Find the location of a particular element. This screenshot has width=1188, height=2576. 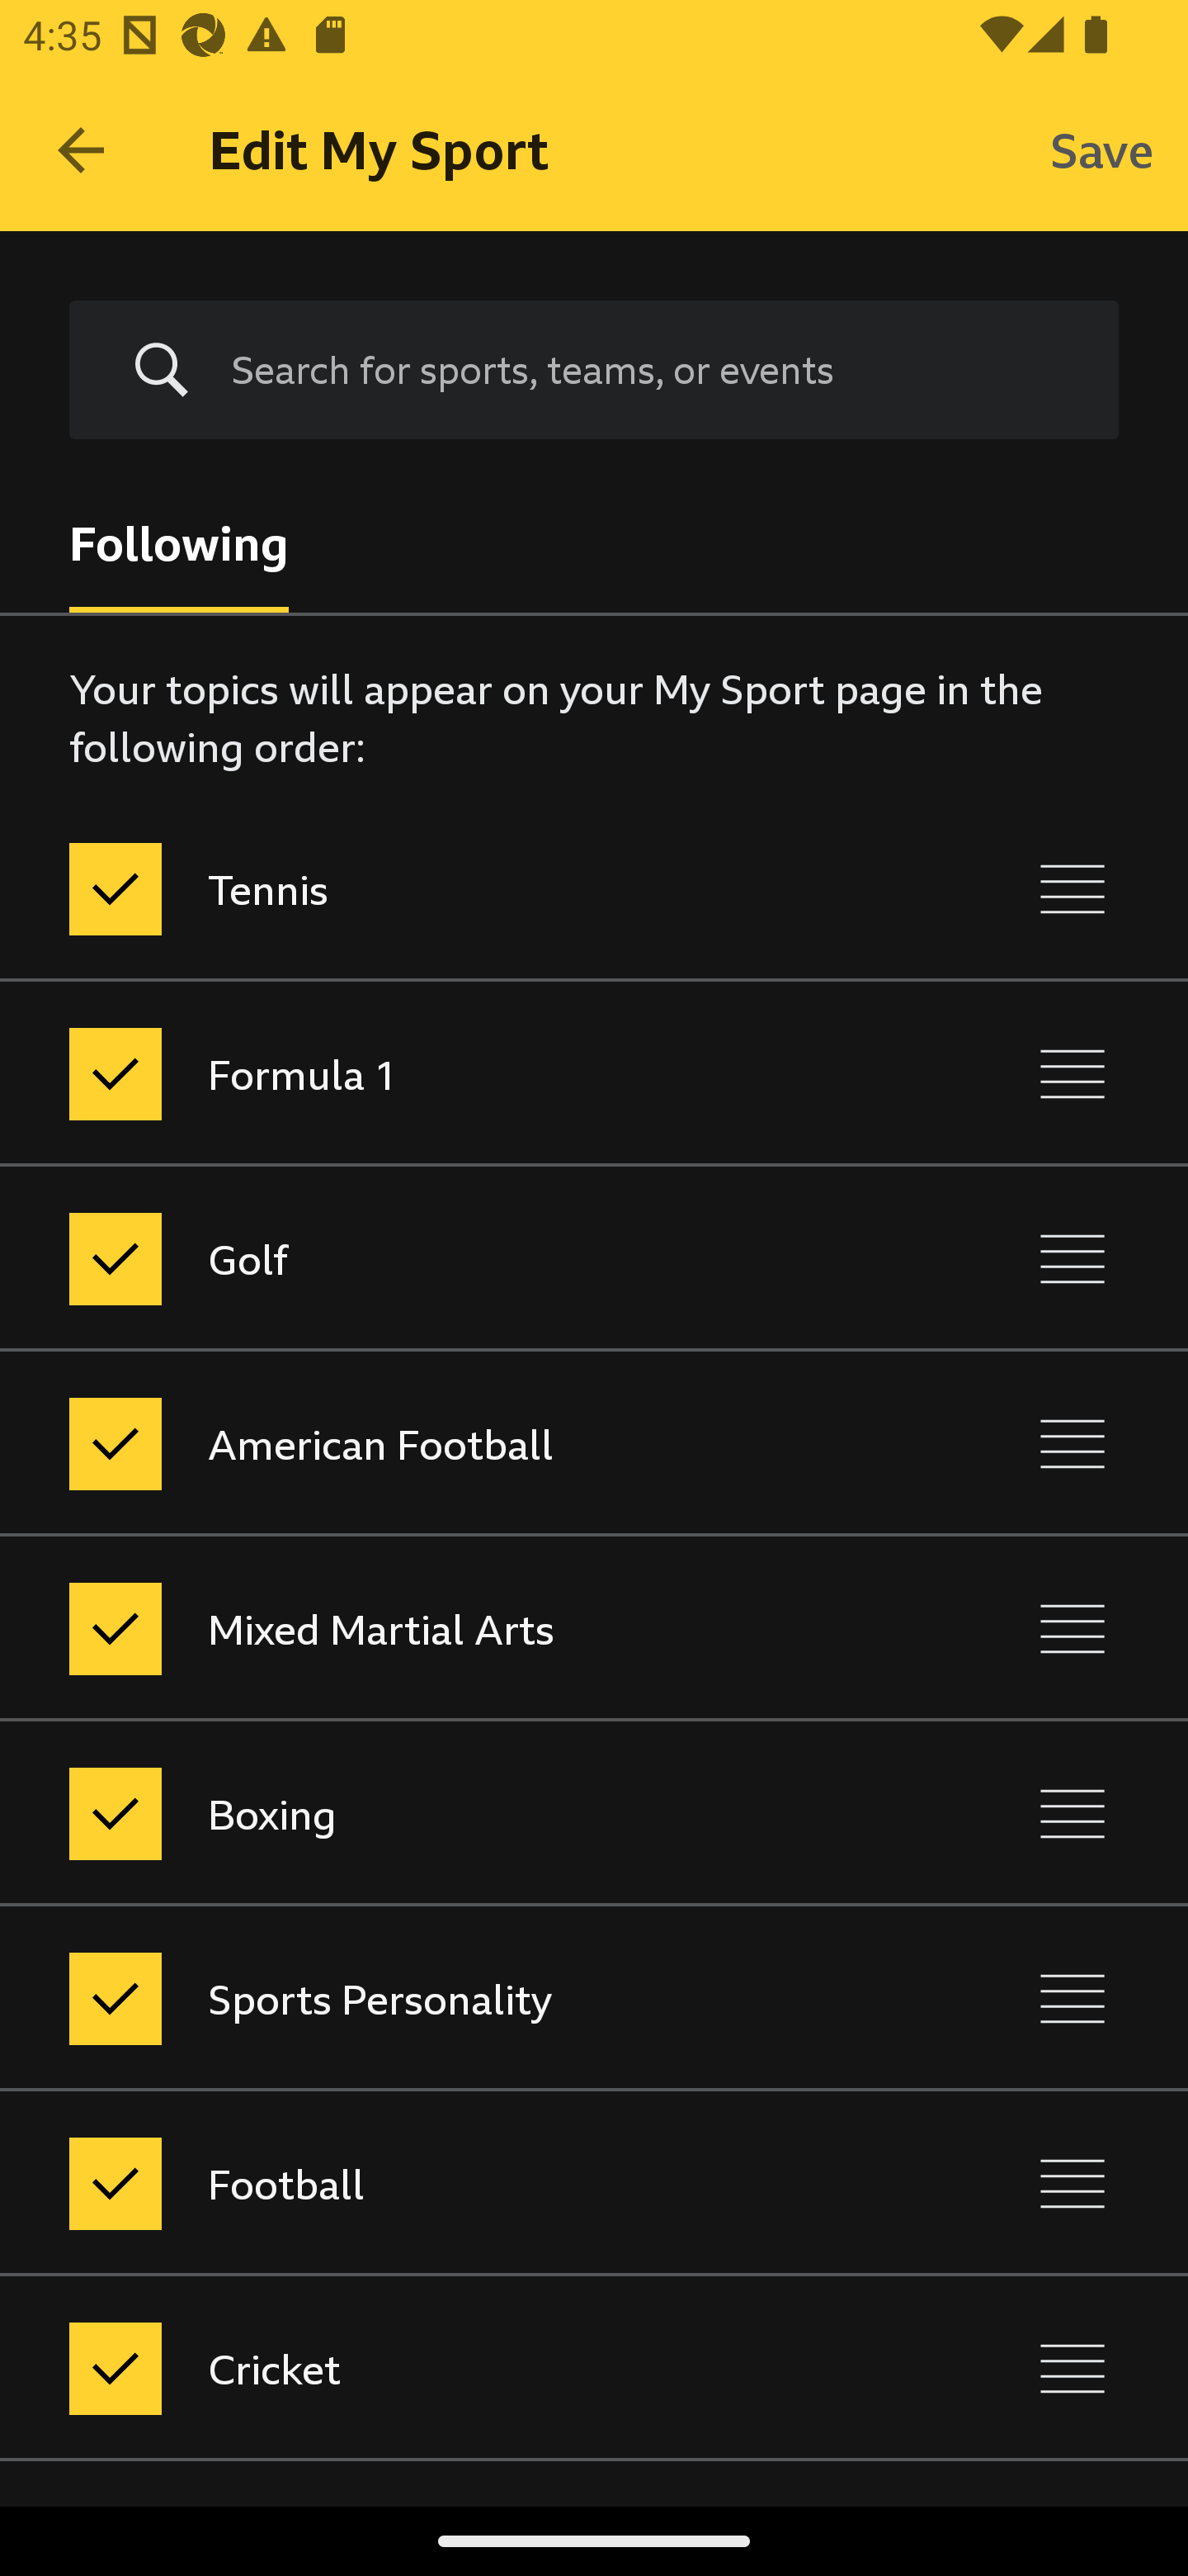

Reorder Boxing is located at coordinates (1072, 1813).